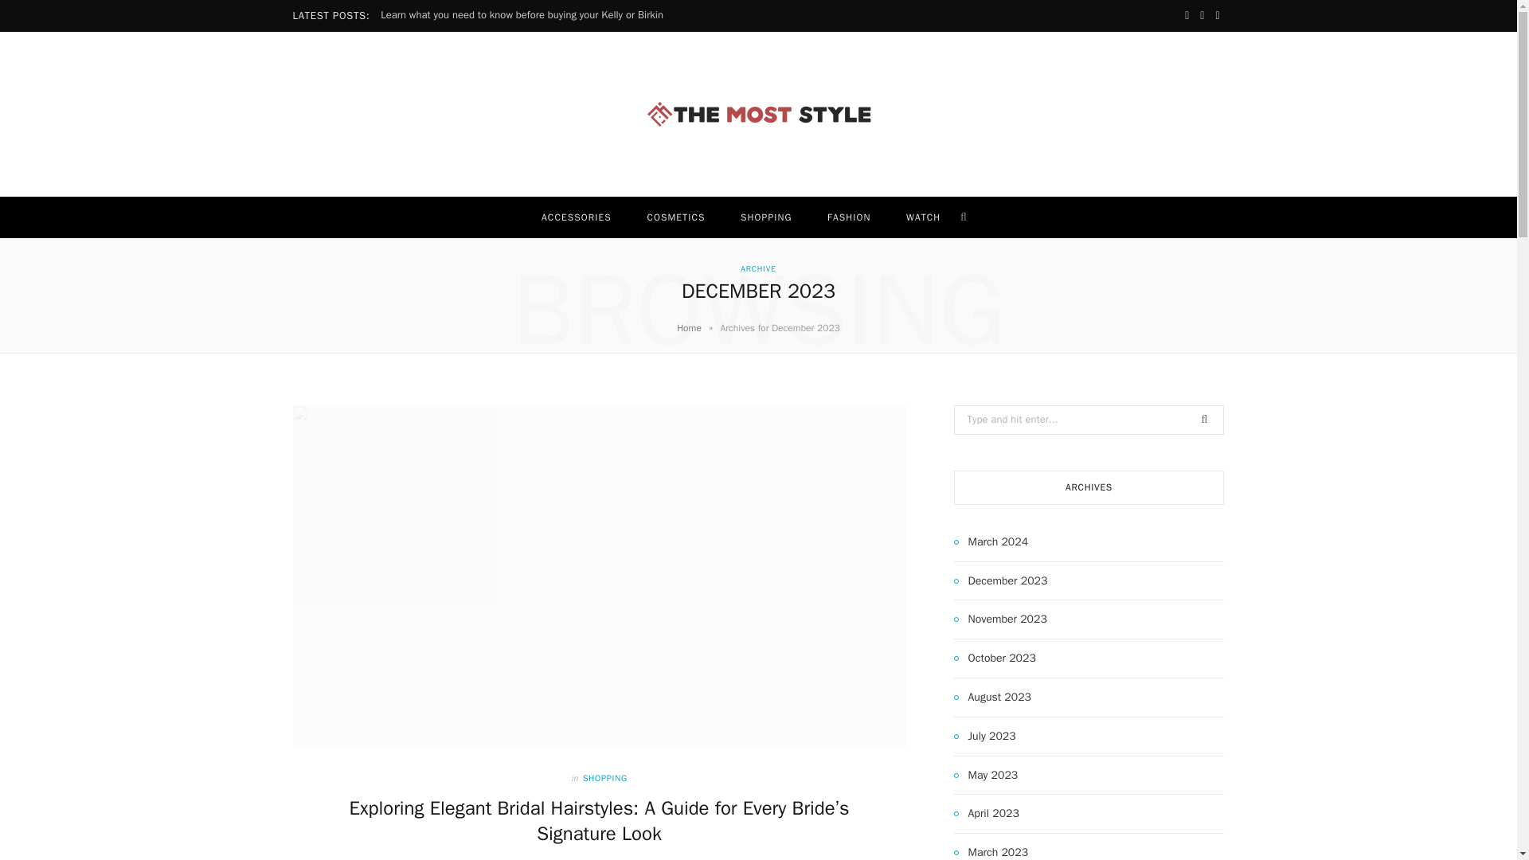 The height and width of the screenshot is (860, 1529). What do you see at coordinates (766, 217) in the screenshot?
I see `SHOPPING` at bounding box center [766, 217].